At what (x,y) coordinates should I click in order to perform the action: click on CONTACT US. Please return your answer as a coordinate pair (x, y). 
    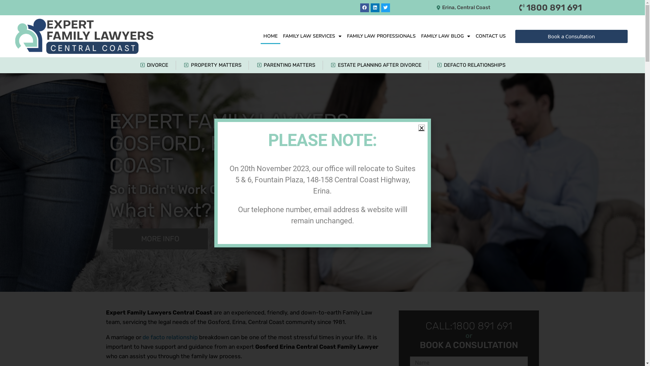
    Looking at the image, I should click on (251, 239).